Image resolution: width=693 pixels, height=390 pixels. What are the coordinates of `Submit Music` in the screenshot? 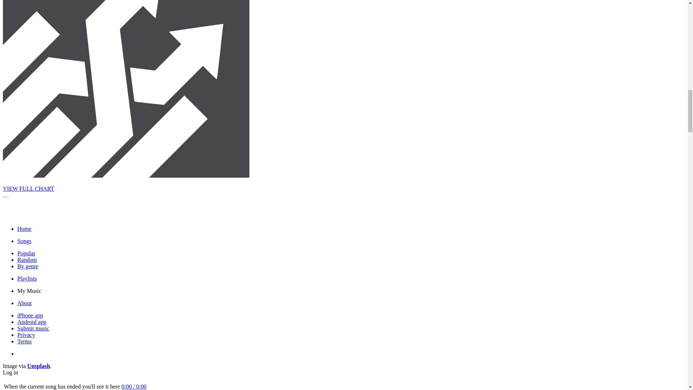 It's located at (33, 328).